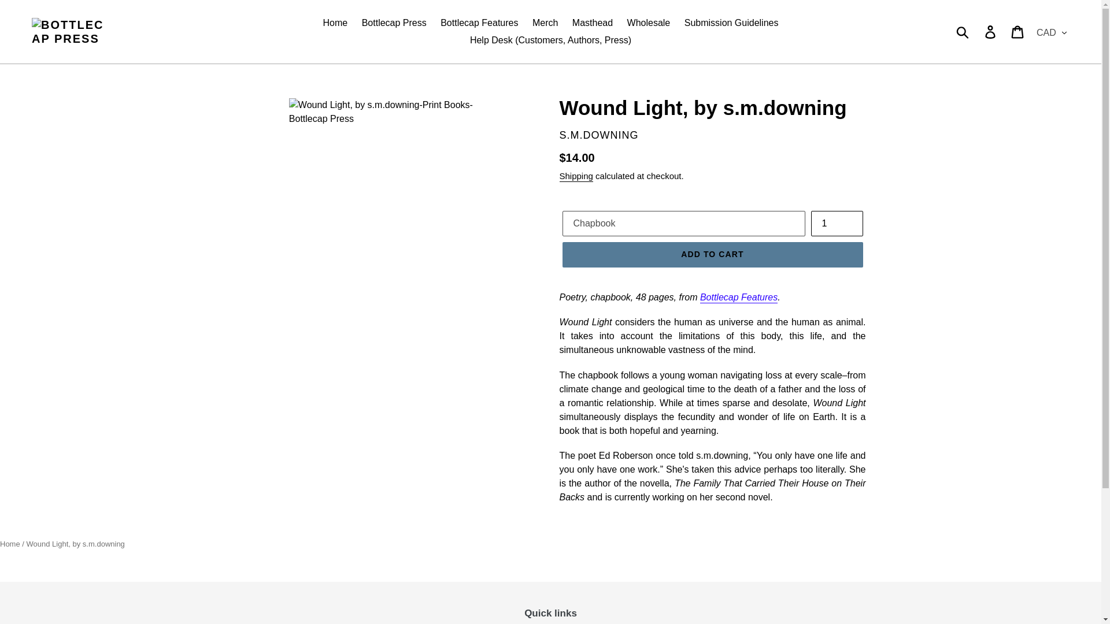 The image size is (1110, 624). I want to click on Bottlecap Features, so click(739, 298).